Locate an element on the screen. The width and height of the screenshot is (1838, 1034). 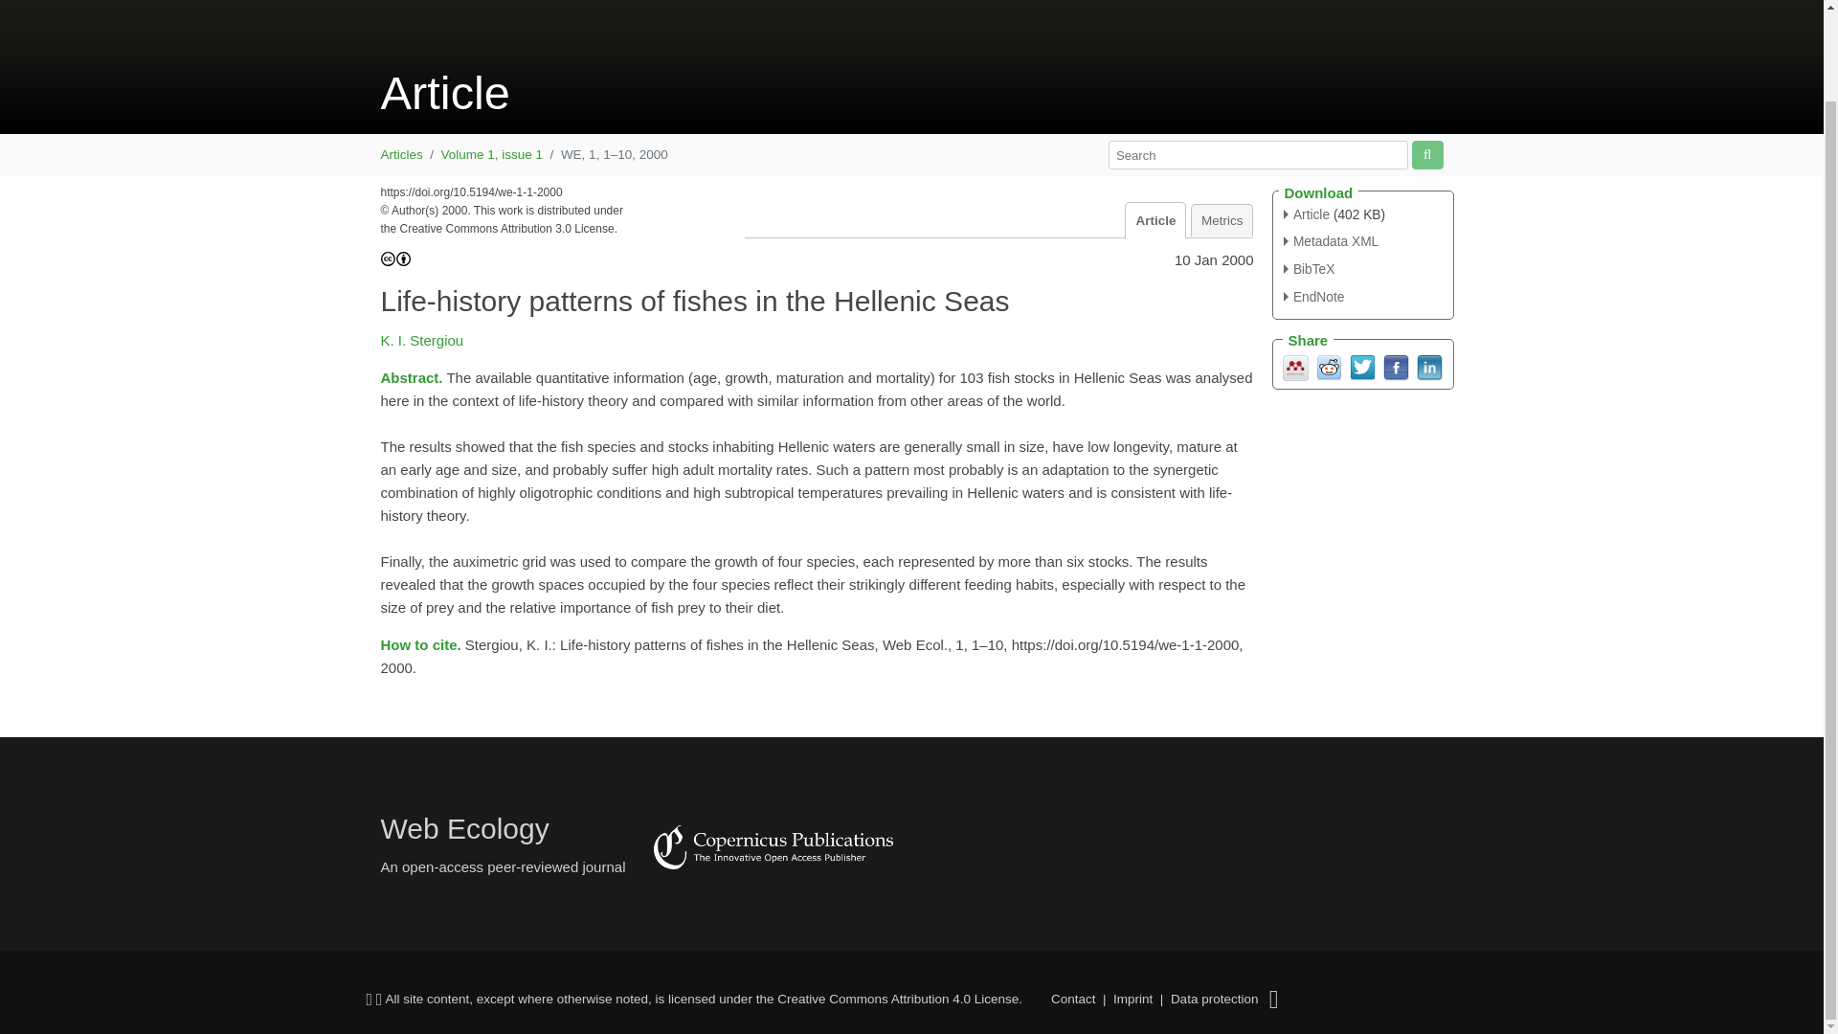
Twitter is located at coordinates (1361, 366).